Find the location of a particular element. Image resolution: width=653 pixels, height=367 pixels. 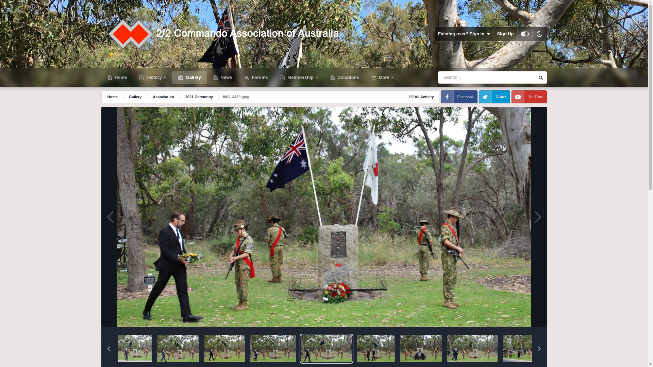

History is located at coordinates (152, 77).